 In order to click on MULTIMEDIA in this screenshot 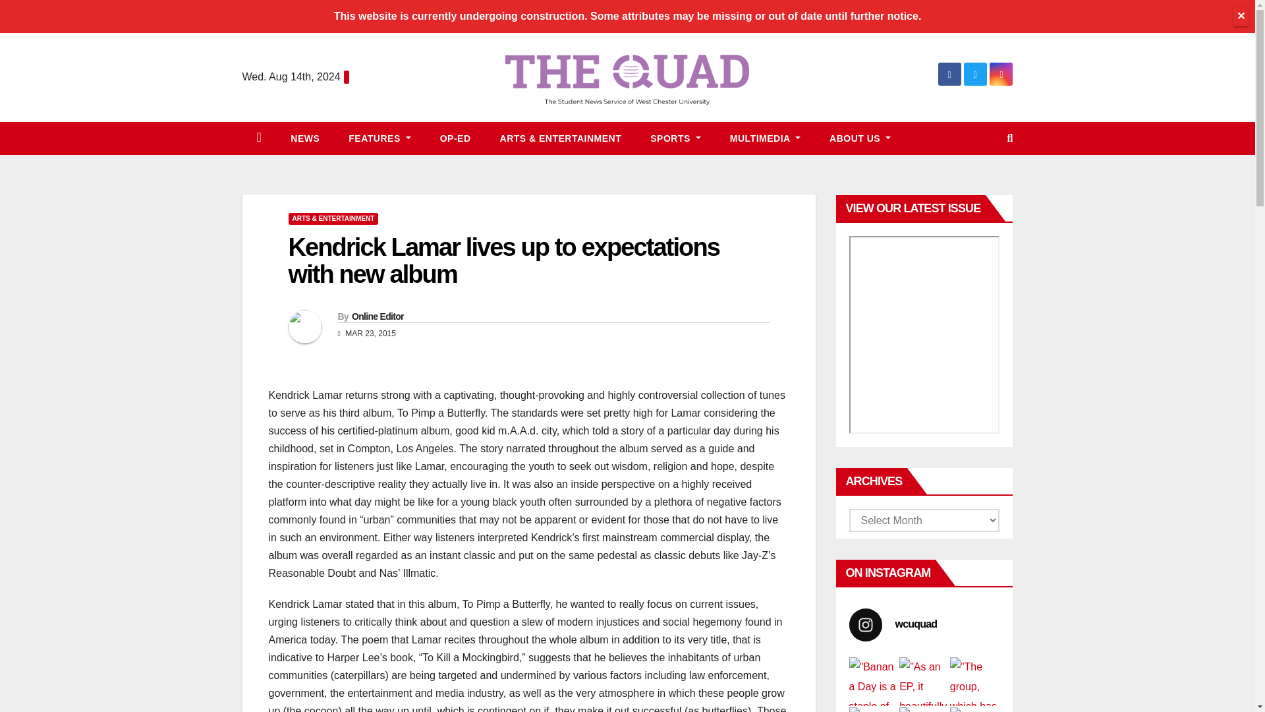, I will do `click(765, 138)`.